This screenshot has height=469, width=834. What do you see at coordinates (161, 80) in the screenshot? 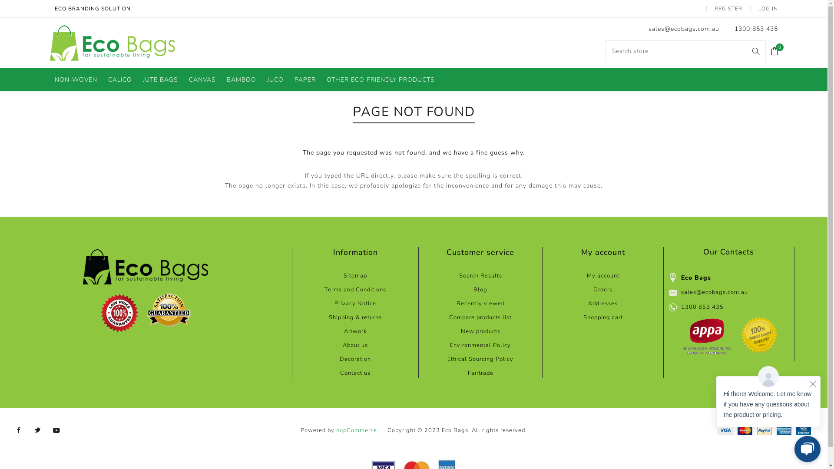
I see `JUTE BAGS` at bounding box center [161, 80].